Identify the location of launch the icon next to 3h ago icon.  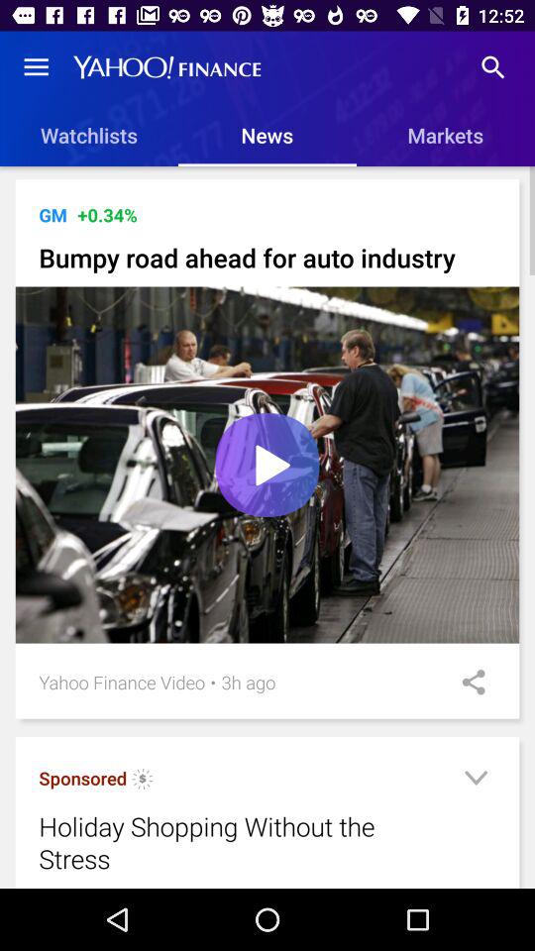
(213, 682).